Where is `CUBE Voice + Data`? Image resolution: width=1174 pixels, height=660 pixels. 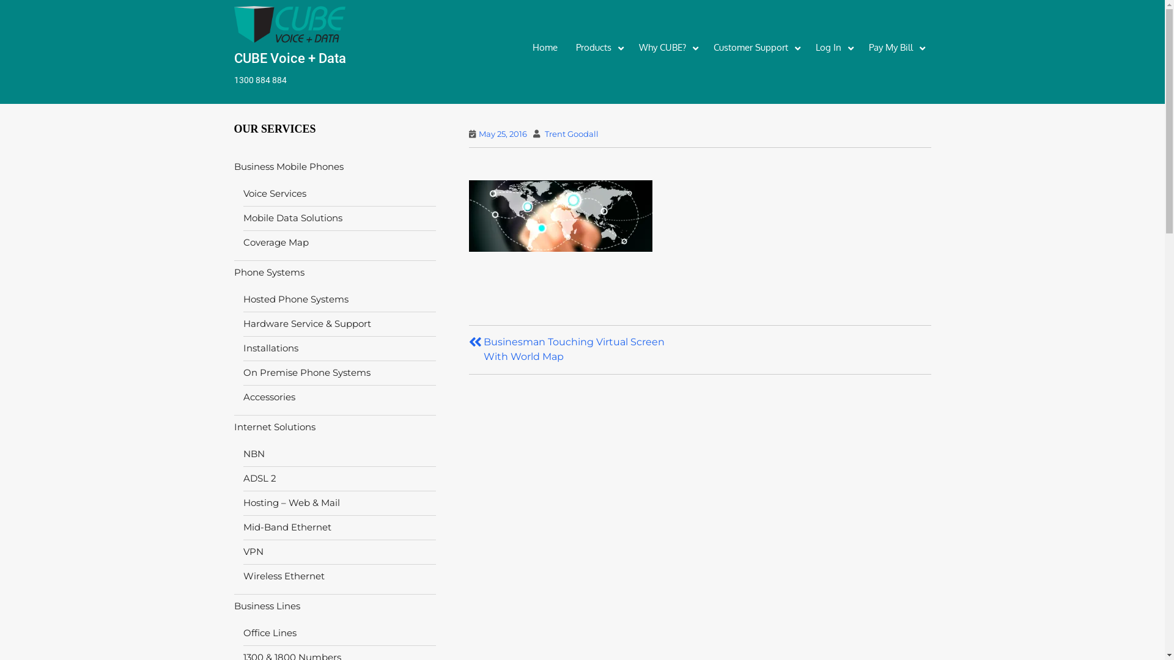 CUBE Voice + Data is located at coordinates (316, 59).